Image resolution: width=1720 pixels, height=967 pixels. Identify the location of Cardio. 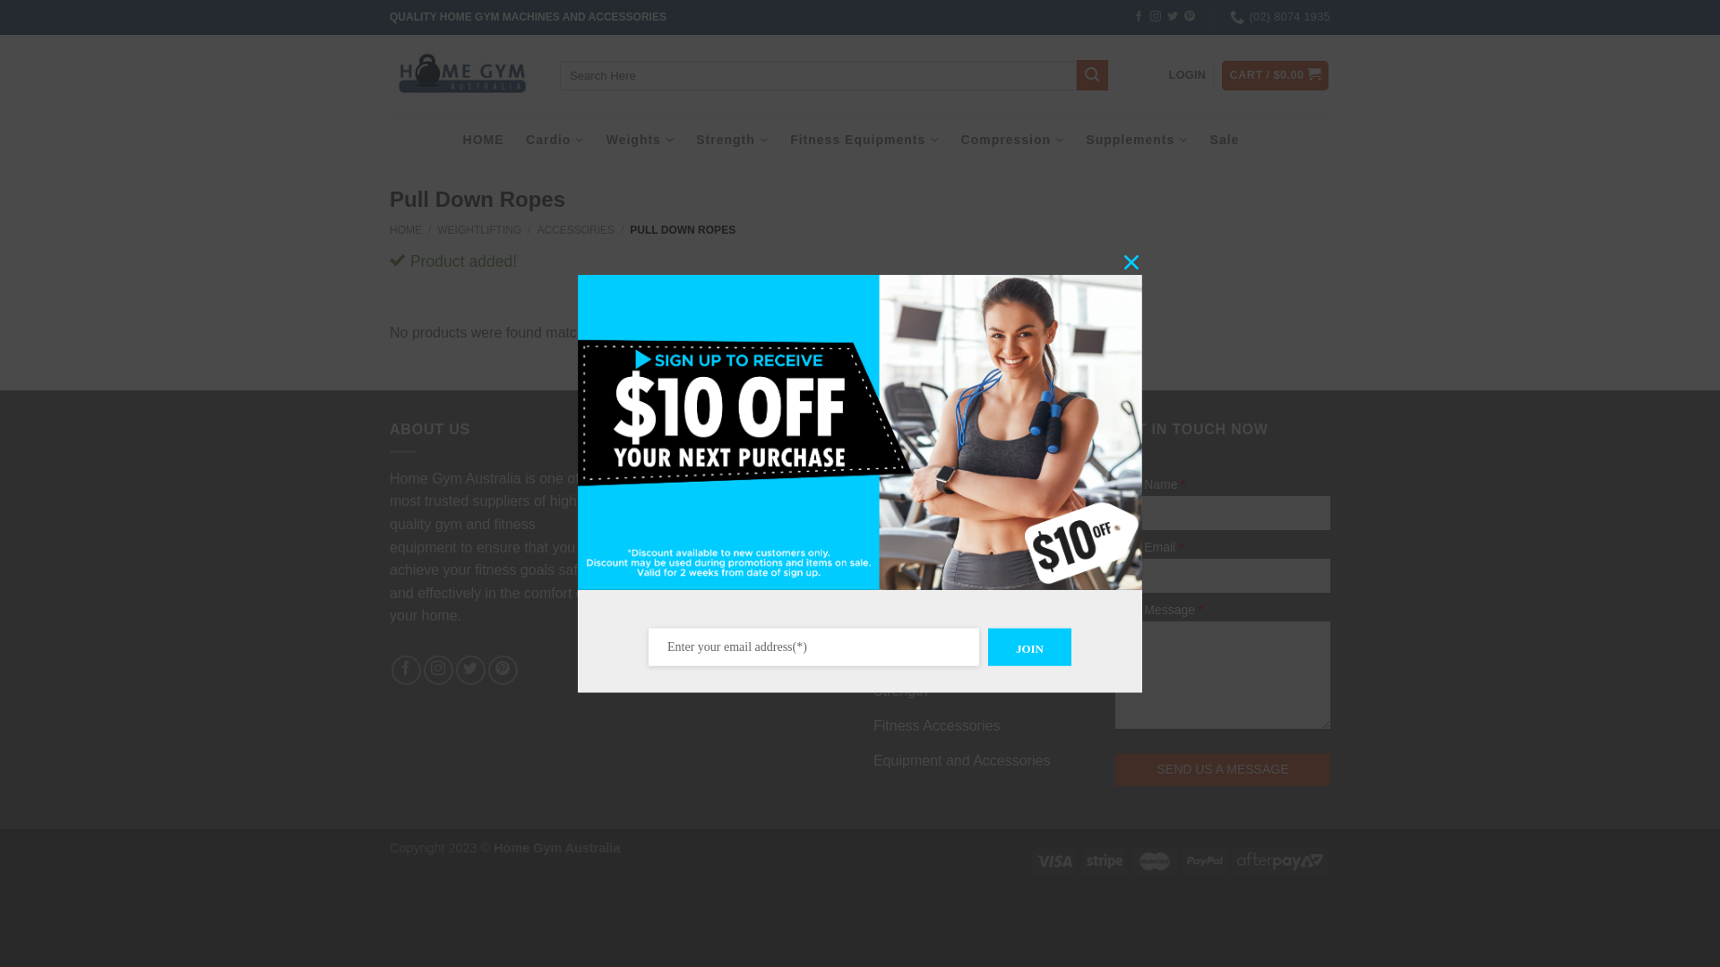
(555, 140).